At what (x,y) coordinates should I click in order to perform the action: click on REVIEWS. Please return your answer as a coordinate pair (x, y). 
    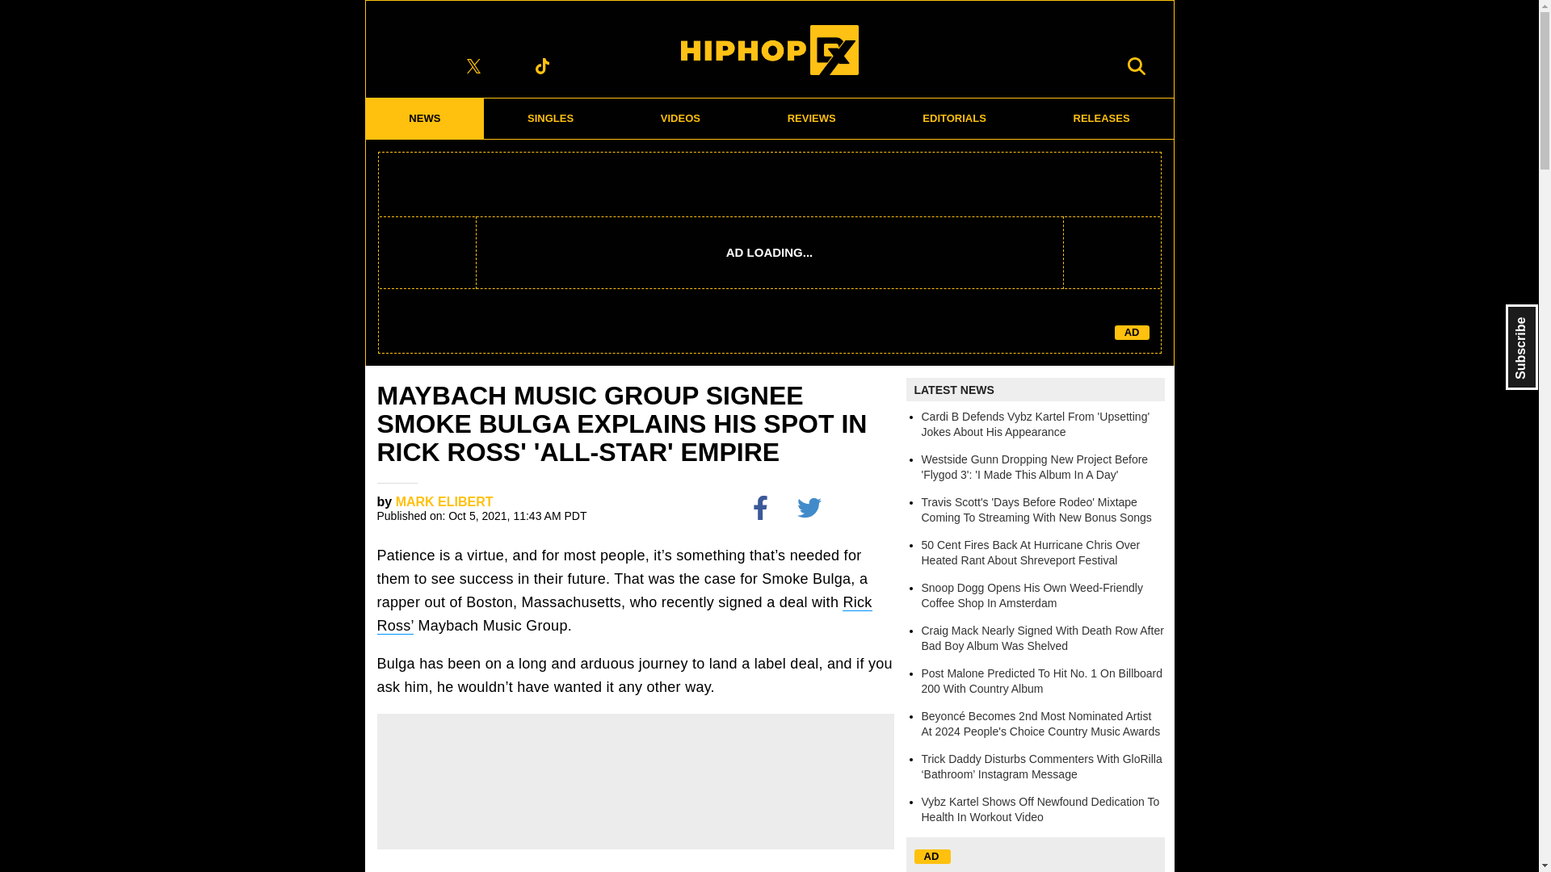
    Looking at the image, I should click on (811, 118).